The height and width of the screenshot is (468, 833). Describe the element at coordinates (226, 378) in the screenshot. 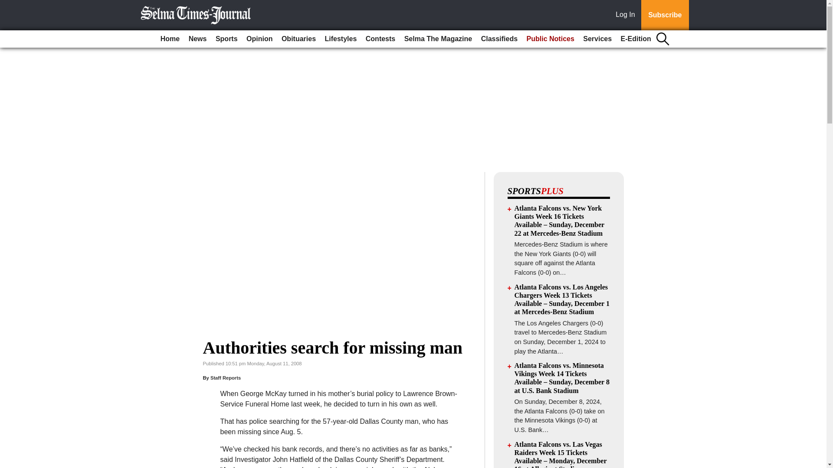

I see `Staff Reports` at that location.